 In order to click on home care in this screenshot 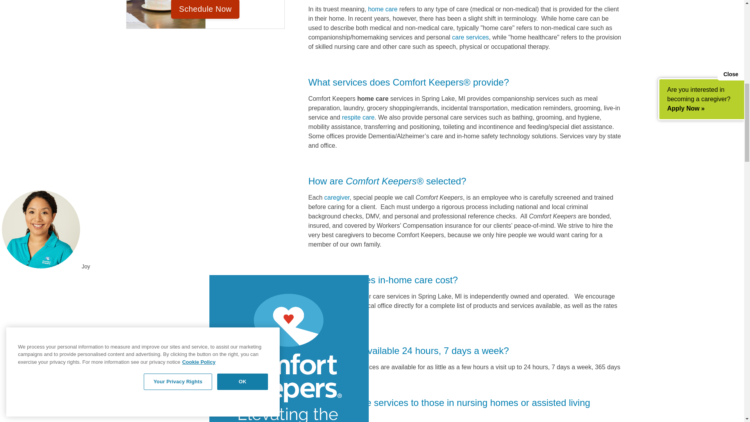, I will do `click(383, 9)`.